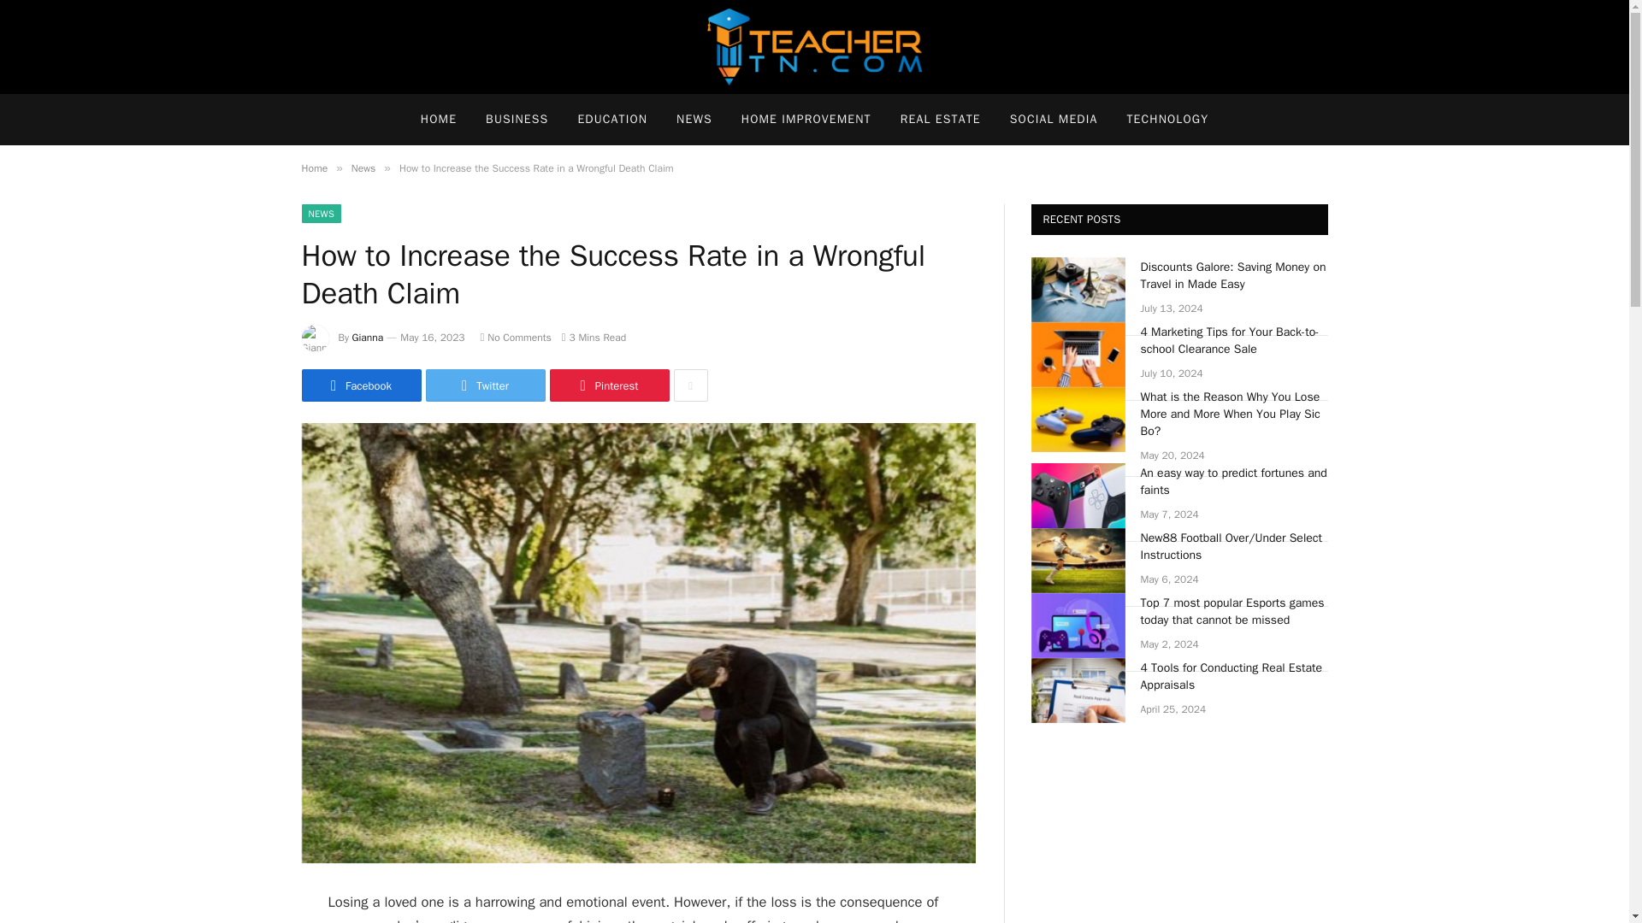 The width and height of the screenshot is (1642, 923). Describe the element at coordinates (1054, 120) in the screenshot. I see `SOCIAL MEDIA` at that location.